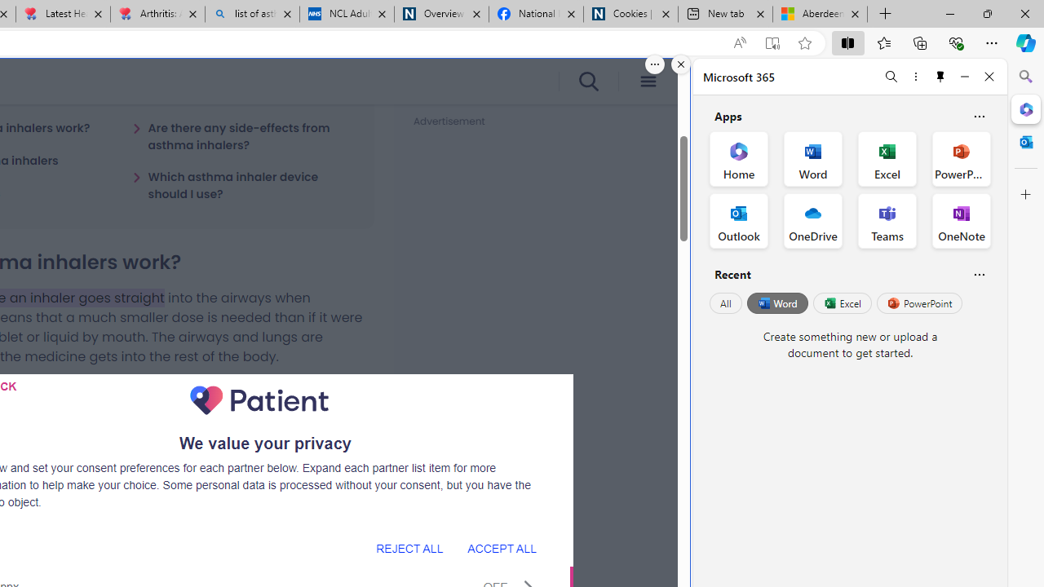 The image size is (1044, 587). I want to click on Browser essentials, so click(956, 42).